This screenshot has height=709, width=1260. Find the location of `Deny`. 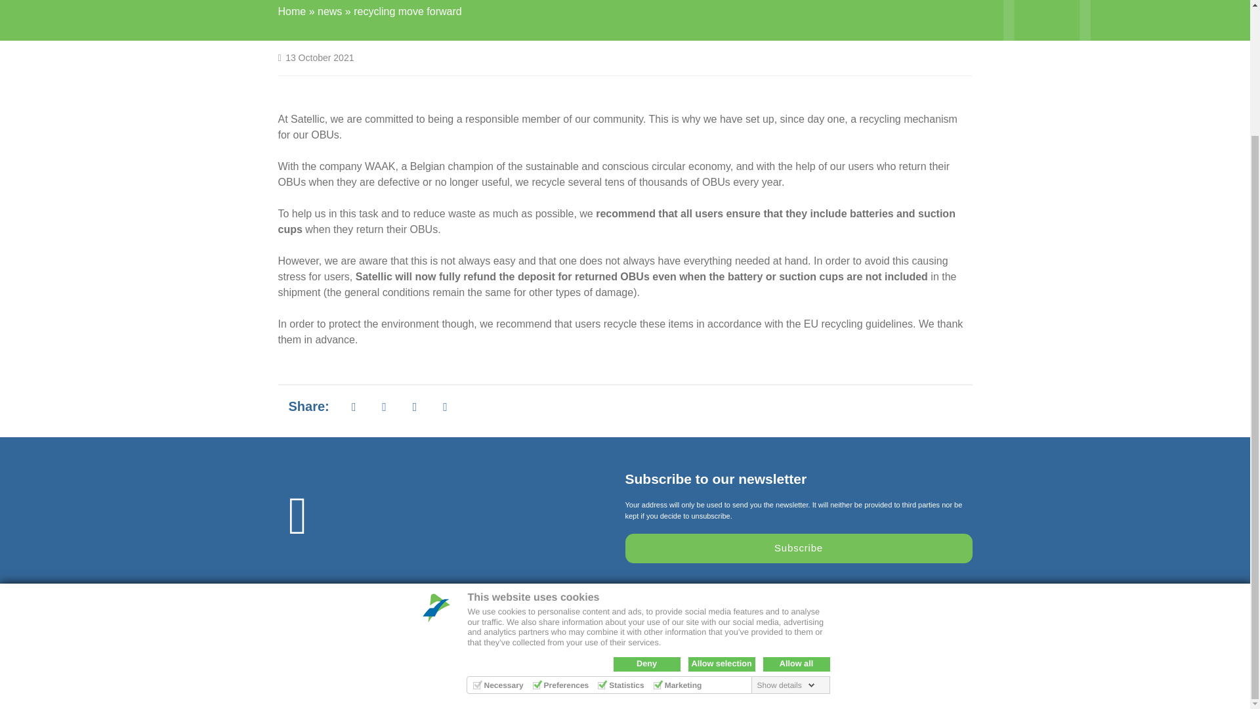

Deny is located at coordinates (646, 505).